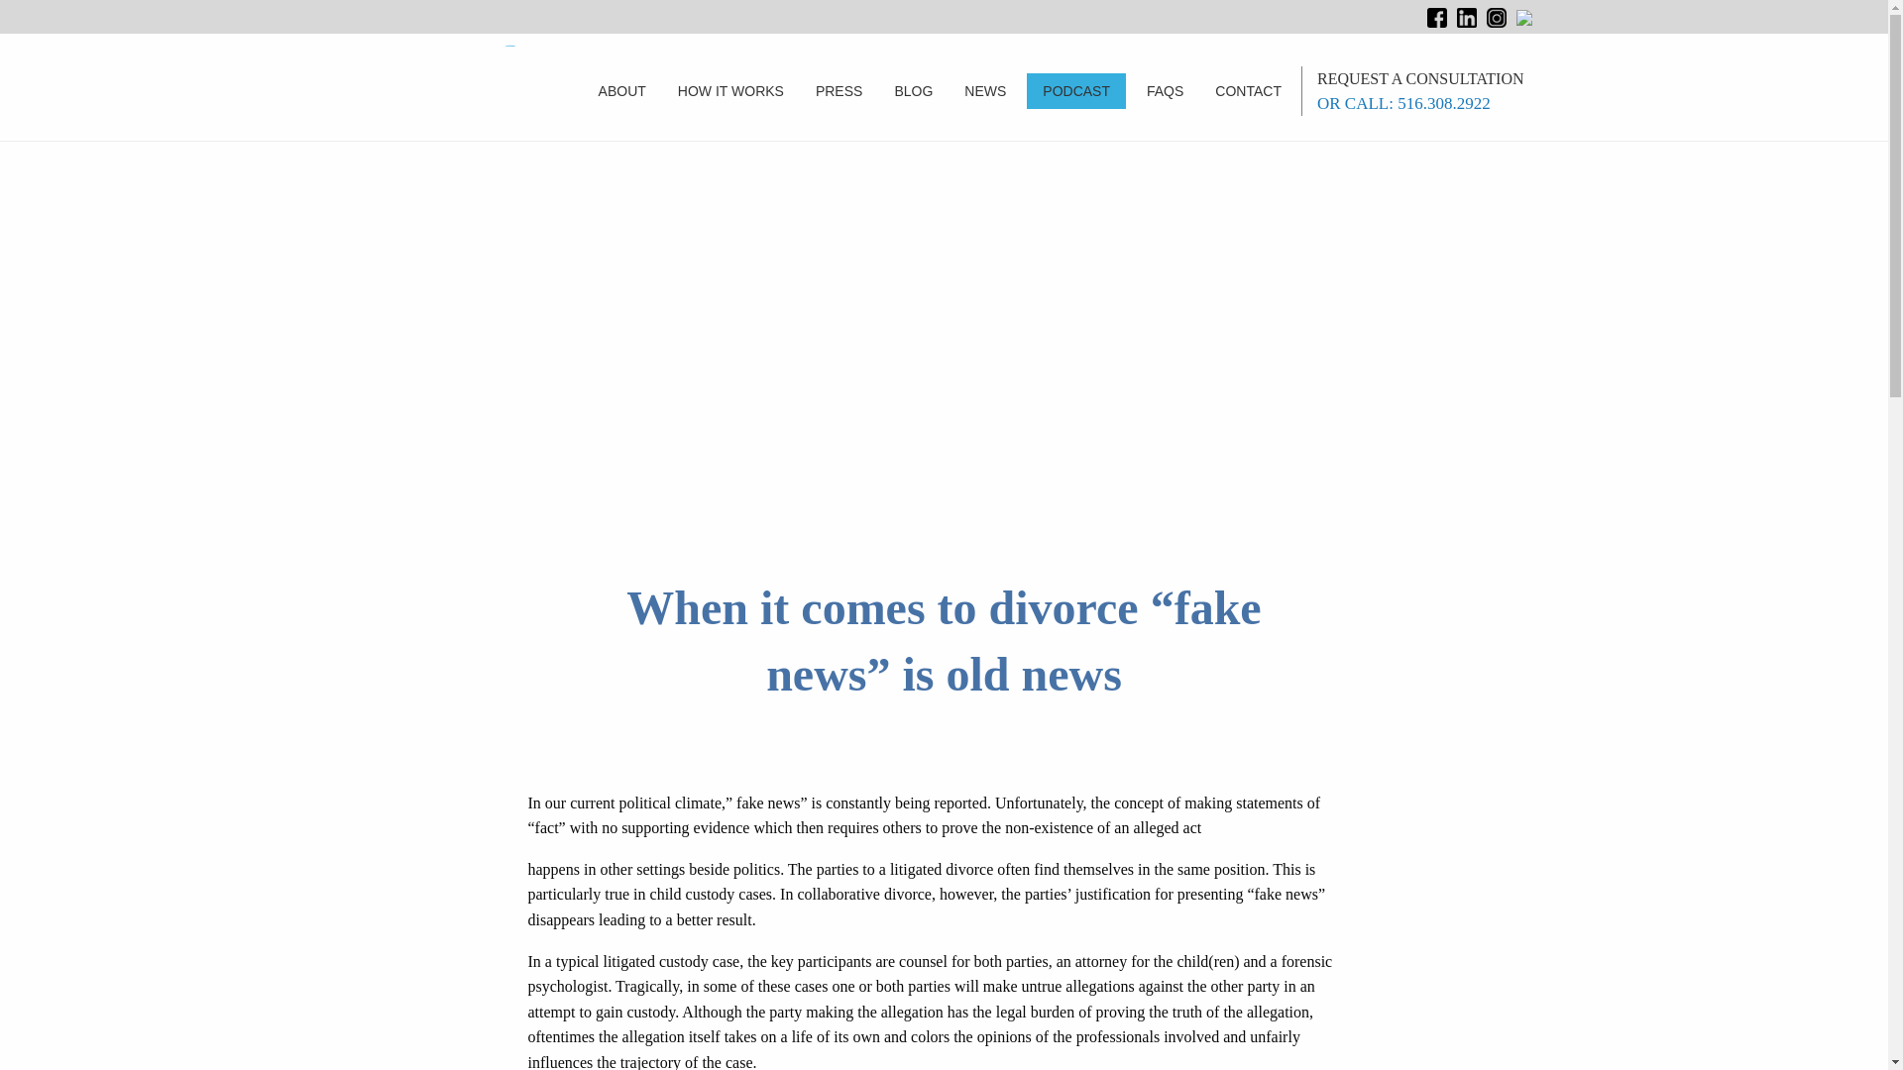 This screenshot has height=1070, width=1903. What do you see at coordinates (622, 91) in the screenshot?
I see `ABOUT` at bounding box center [622, 91].